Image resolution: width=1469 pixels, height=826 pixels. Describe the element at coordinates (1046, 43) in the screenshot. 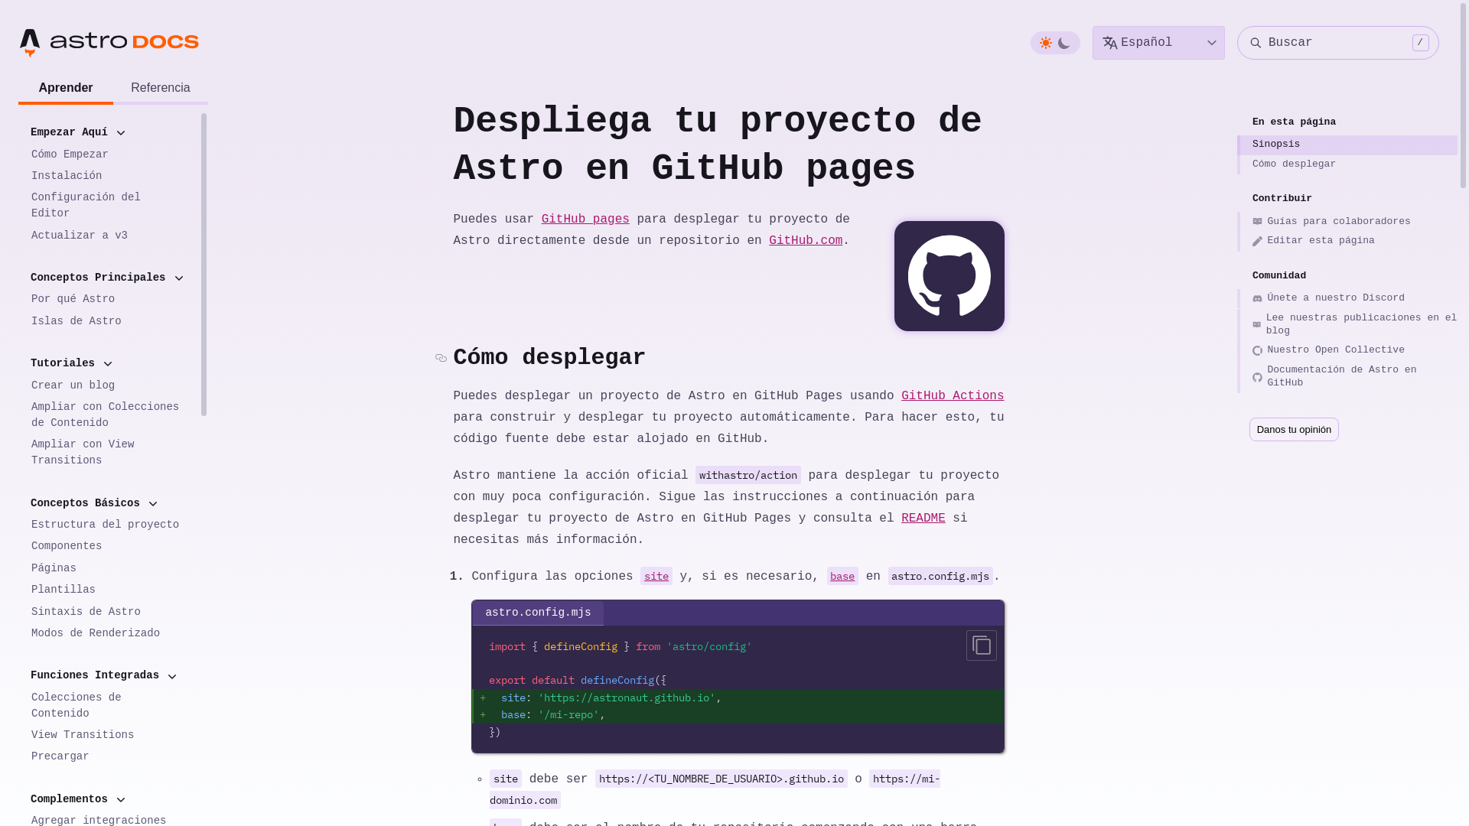

I see `Usar tema claro` at that location.